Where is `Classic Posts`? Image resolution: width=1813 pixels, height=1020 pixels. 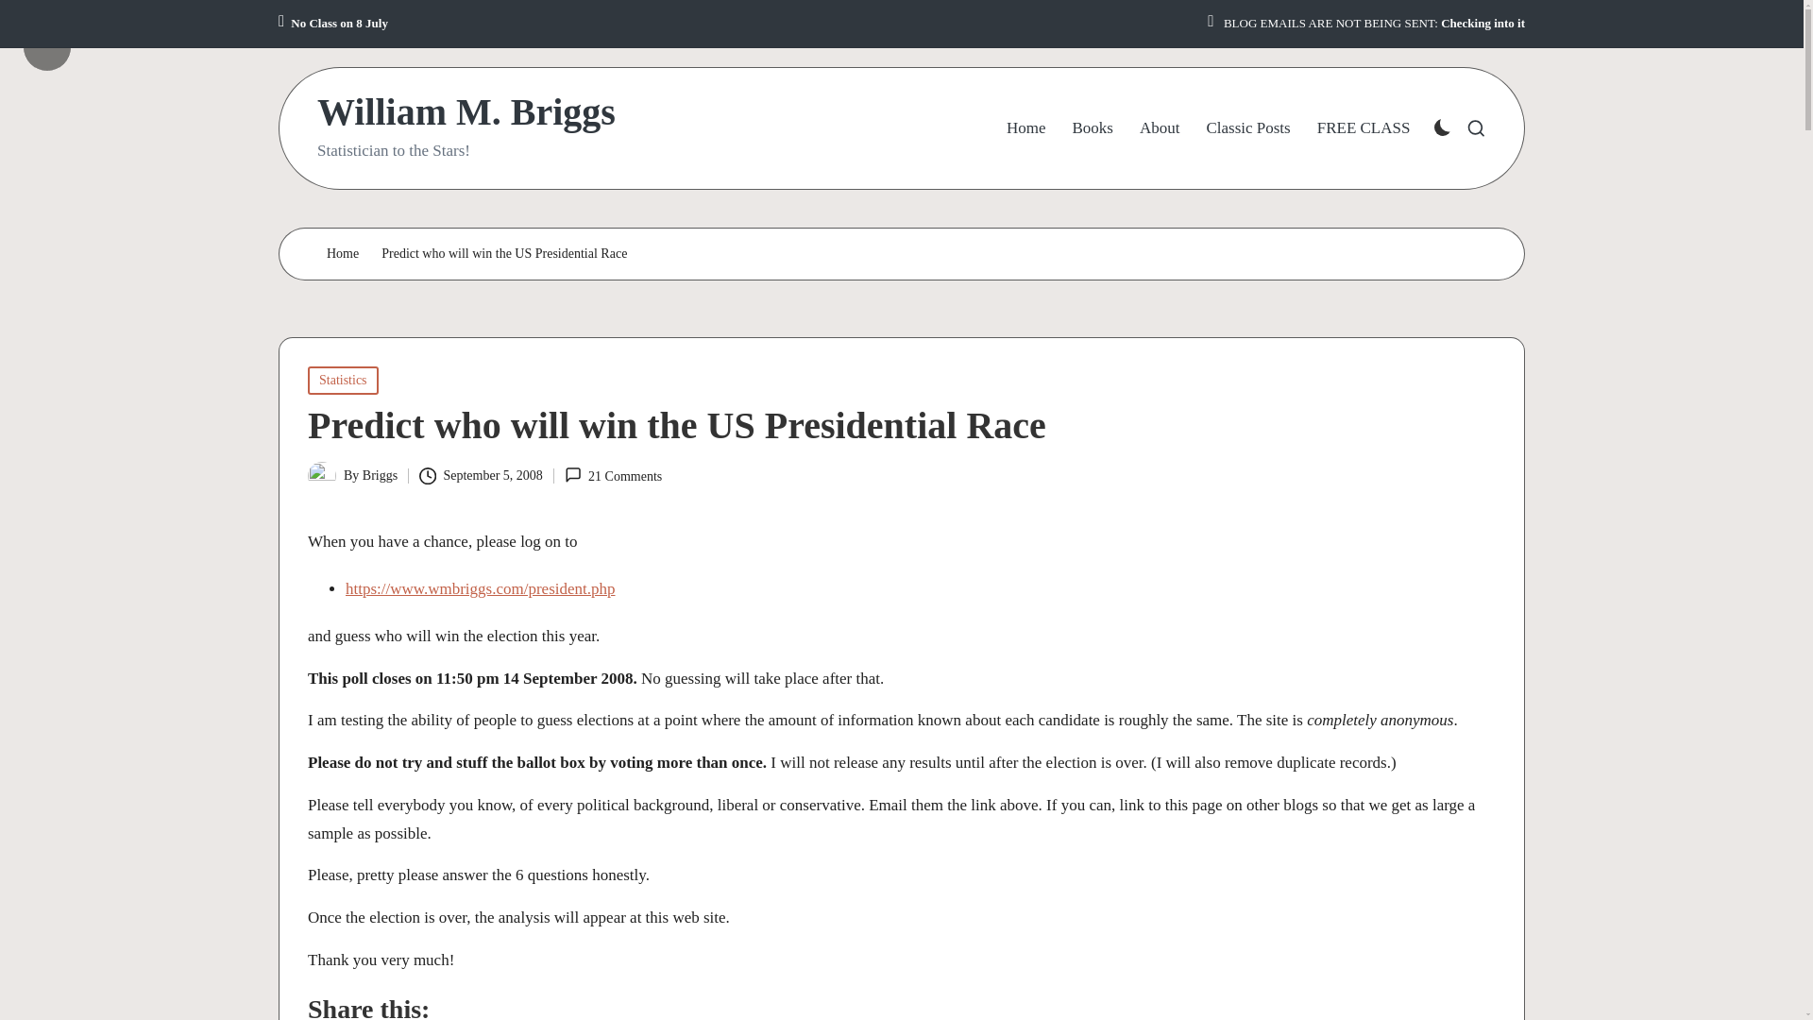
Classic Posts is located at coordinates (1246, 128).